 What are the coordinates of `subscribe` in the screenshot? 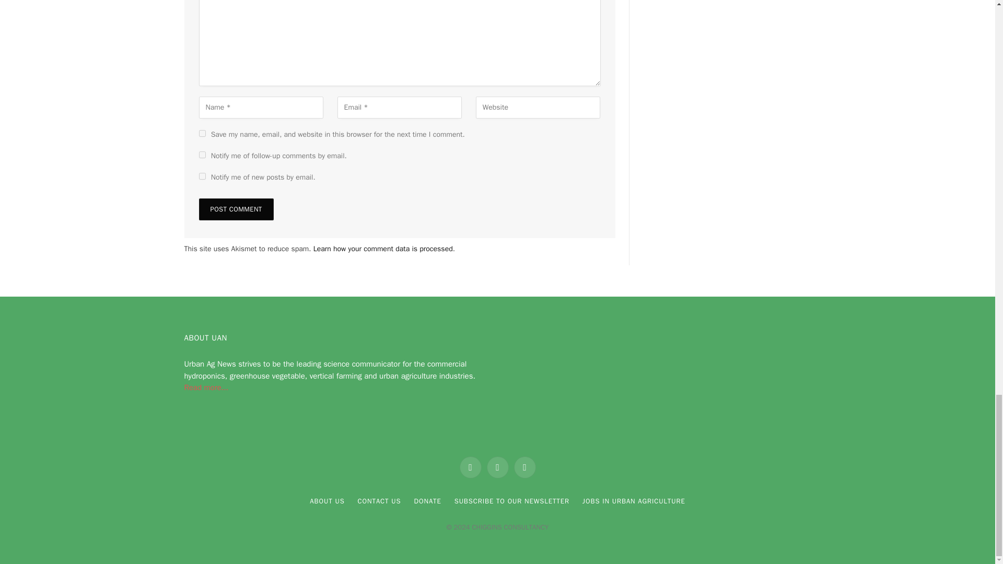 It's located at (202, 176).